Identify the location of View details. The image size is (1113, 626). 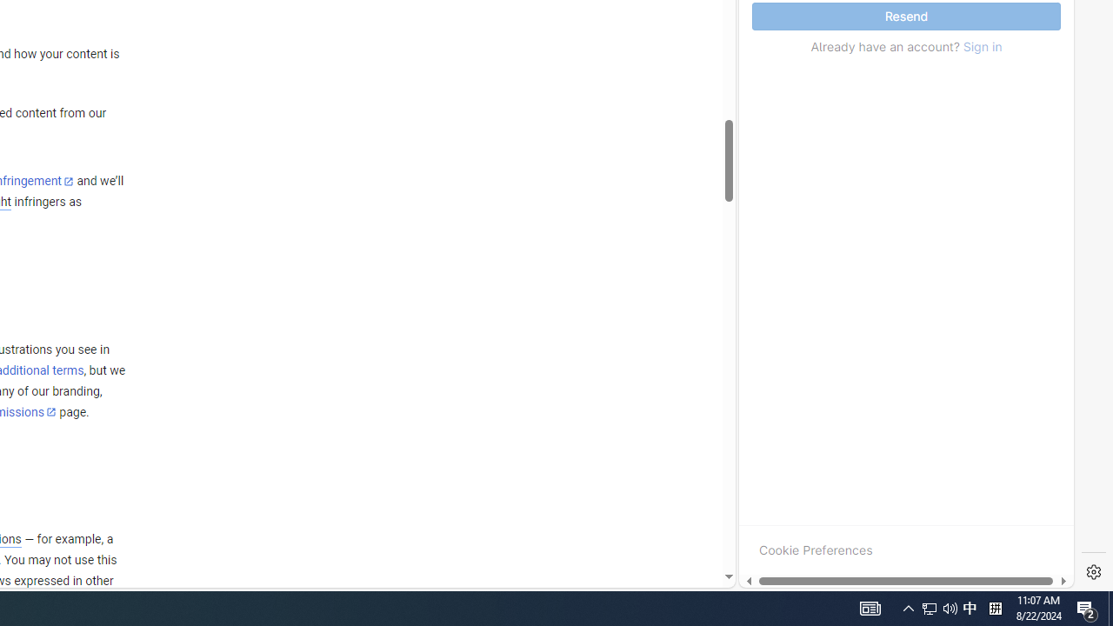
(996, 223).